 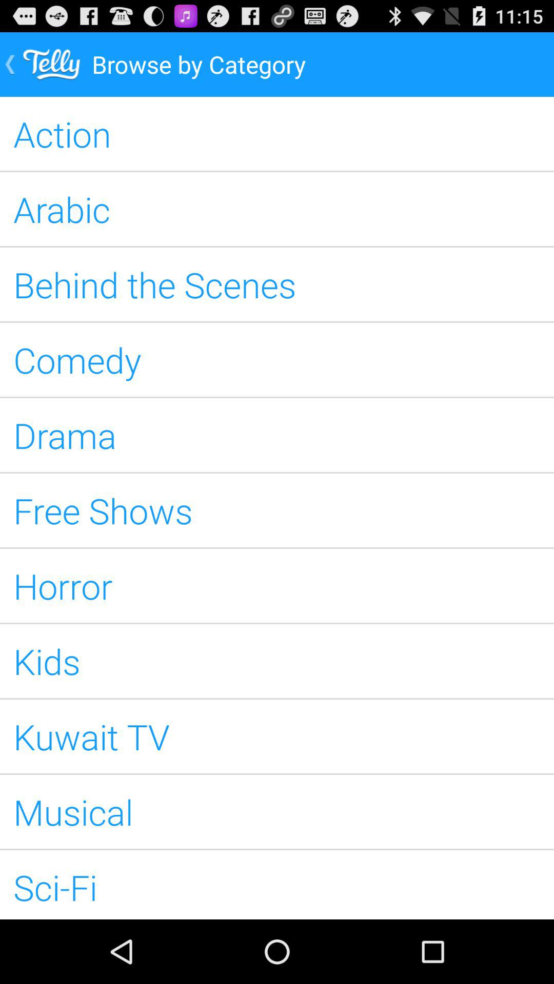 What do you see at coordinates (277, 661) in the screenshot?
I see `swipe to kids` at bounding box center [277, 661].